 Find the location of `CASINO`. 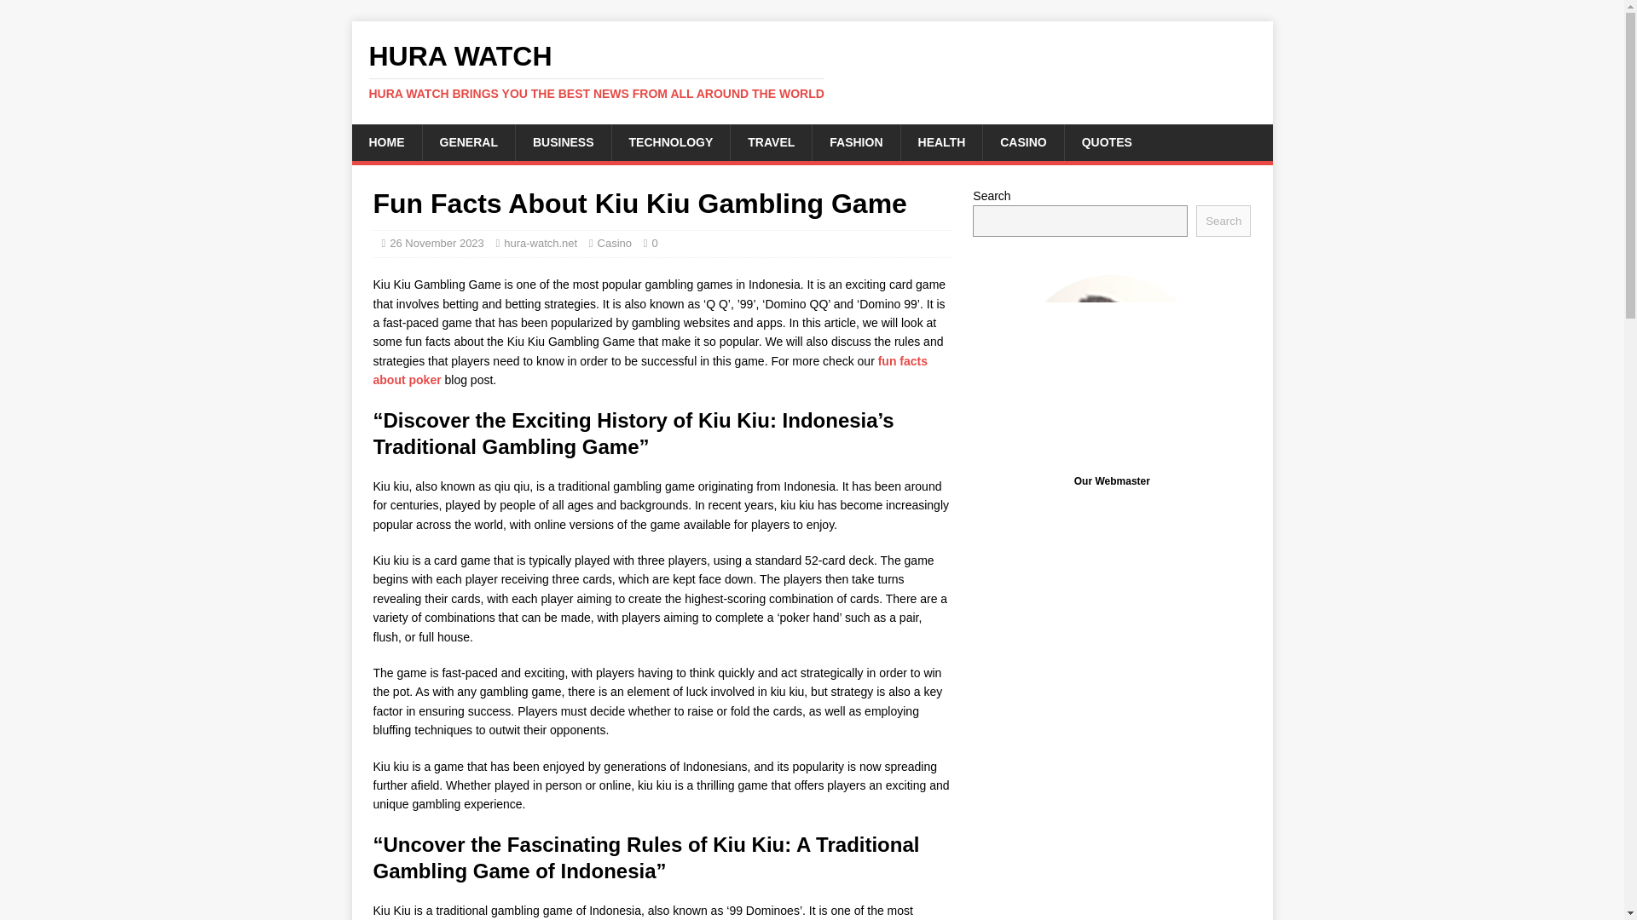

CASINO is located at coordinates (1022, 141).